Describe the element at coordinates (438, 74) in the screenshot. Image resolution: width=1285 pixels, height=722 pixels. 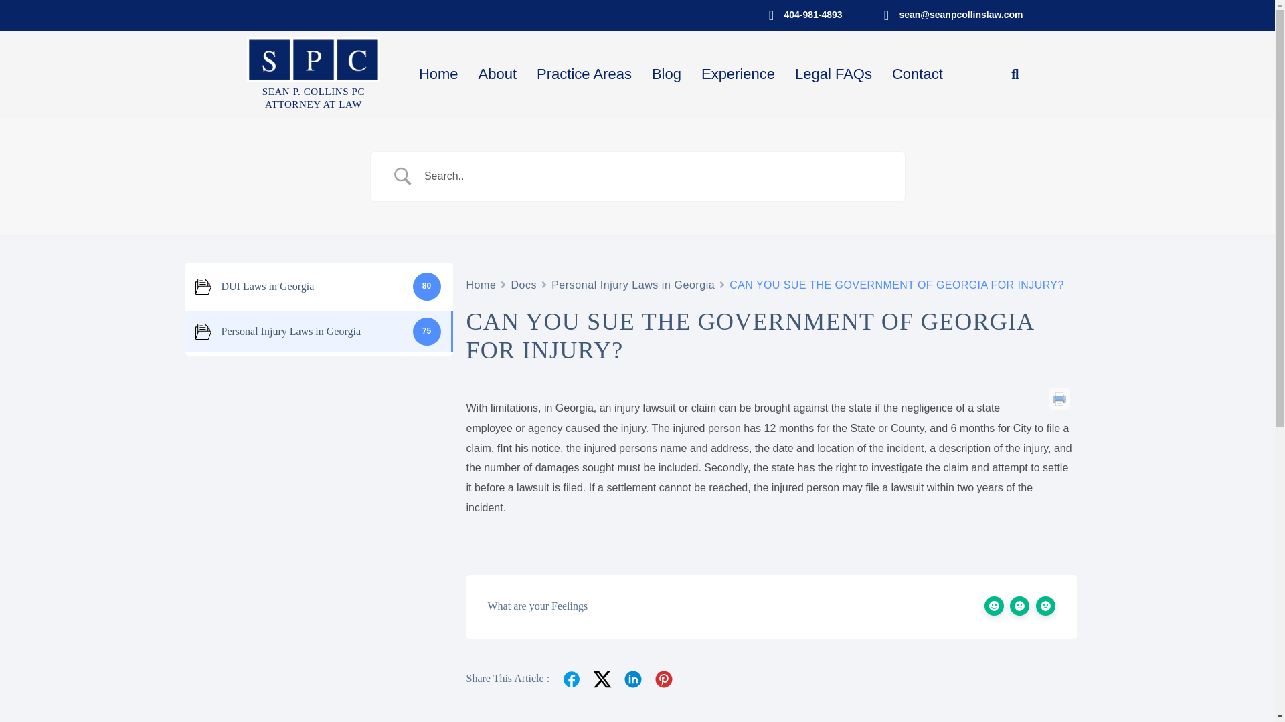
I see `Personal Injury Laws in Georgia` at that location.